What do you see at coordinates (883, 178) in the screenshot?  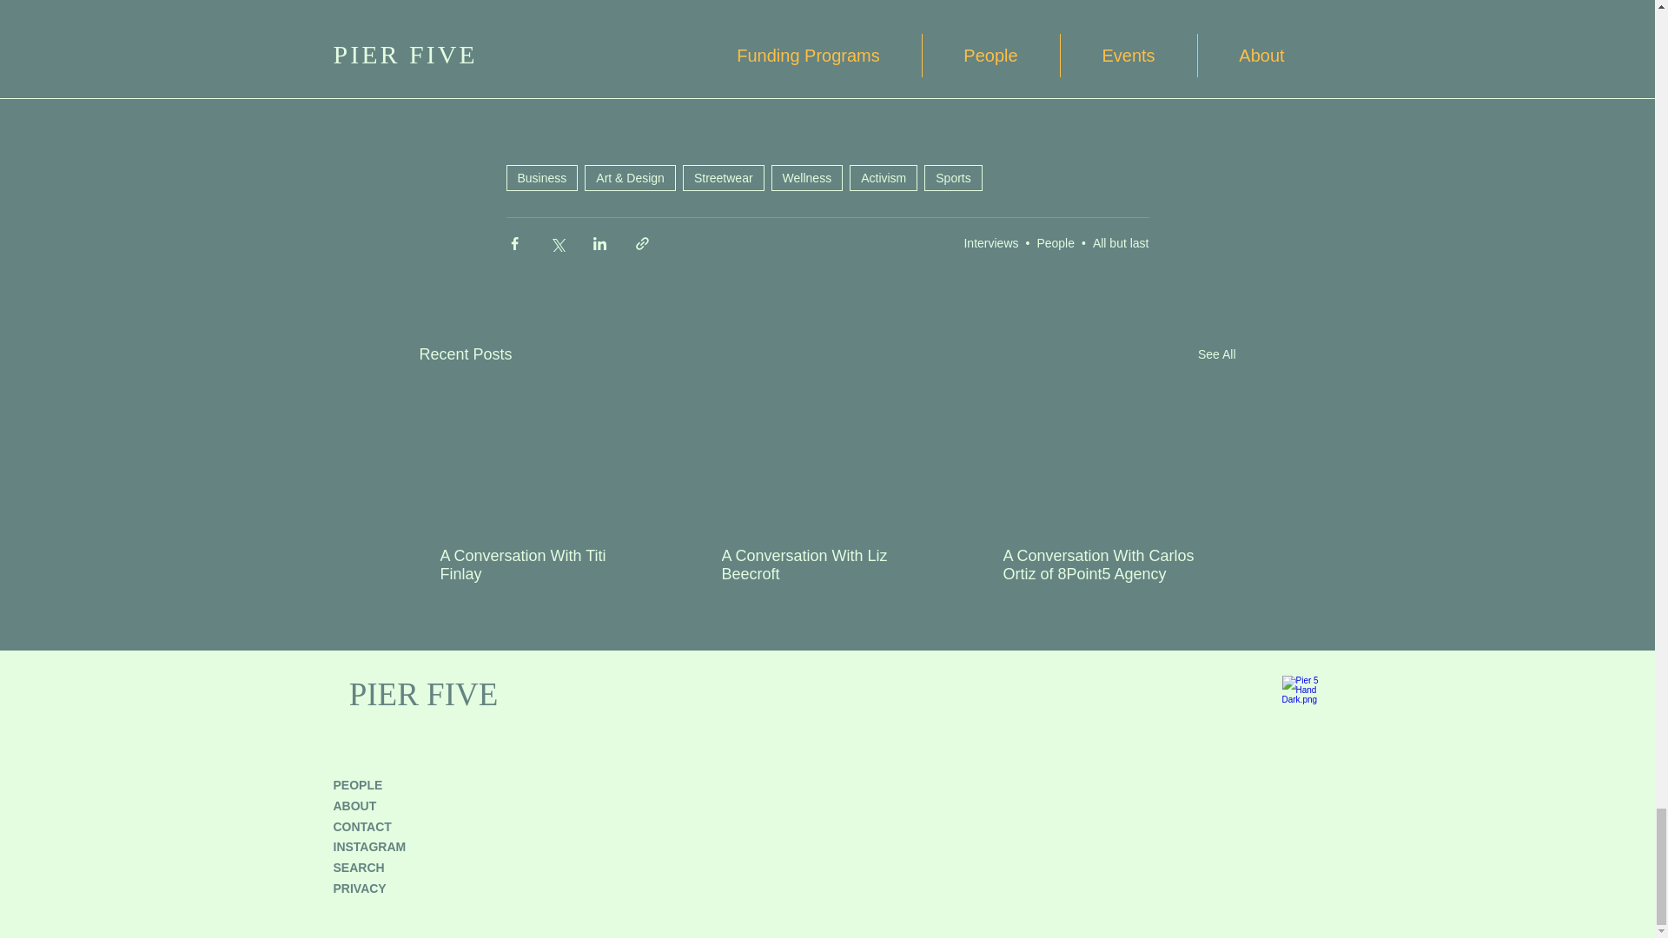 I see `Activism` at bounding box center [883, 178].